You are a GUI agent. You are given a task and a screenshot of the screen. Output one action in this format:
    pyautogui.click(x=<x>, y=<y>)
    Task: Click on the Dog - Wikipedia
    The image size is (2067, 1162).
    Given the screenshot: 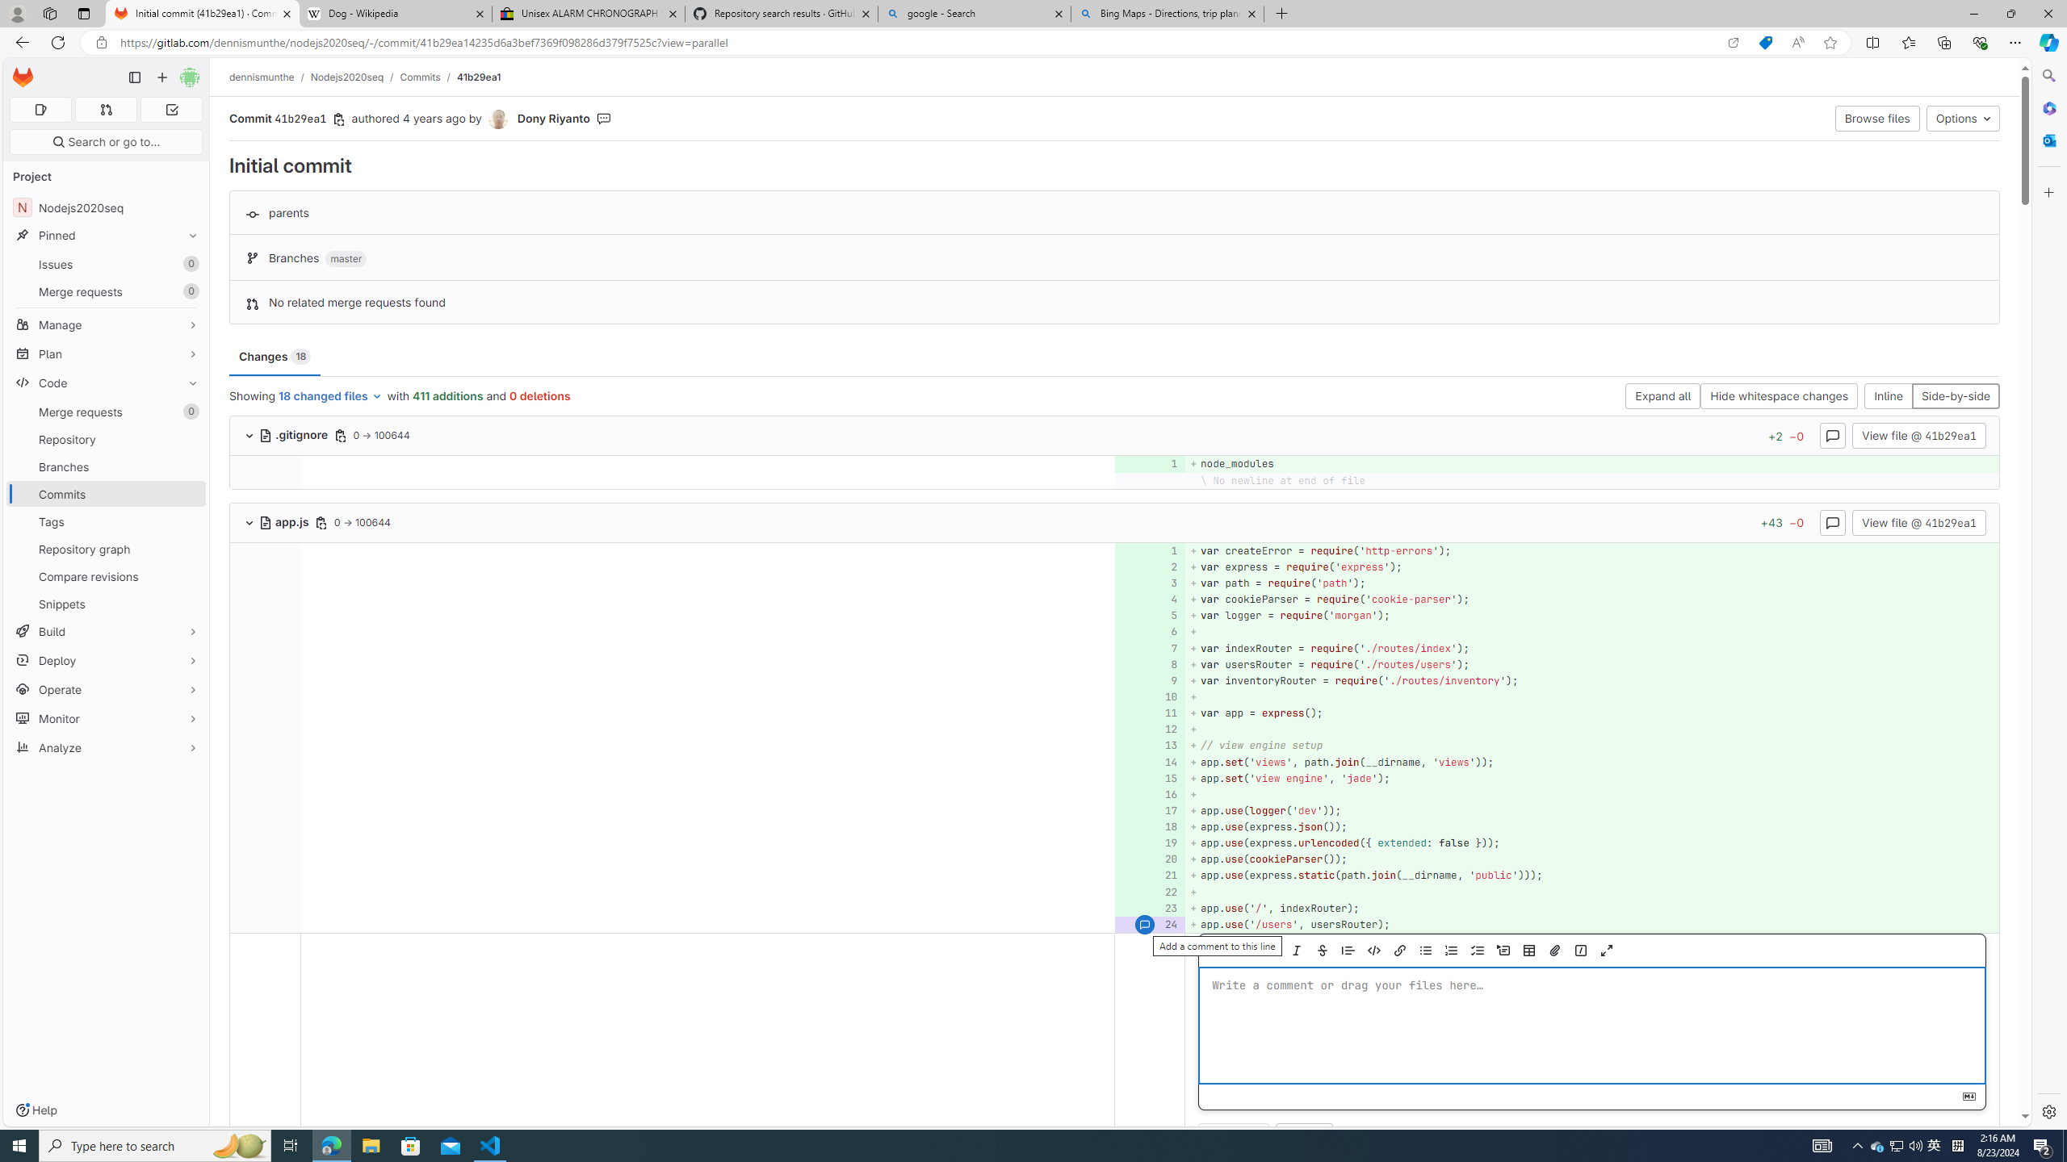 What is the action you would take?
    pyautogui.click(x=394, y=14)
    